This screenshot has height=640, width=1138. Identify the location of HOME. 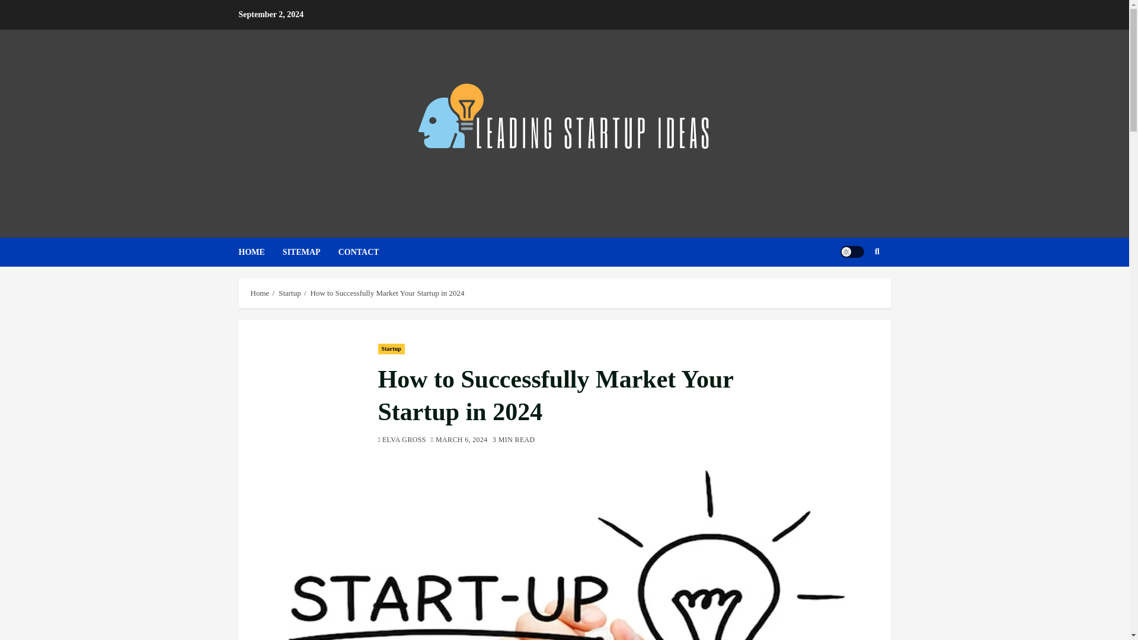
(260, 252).